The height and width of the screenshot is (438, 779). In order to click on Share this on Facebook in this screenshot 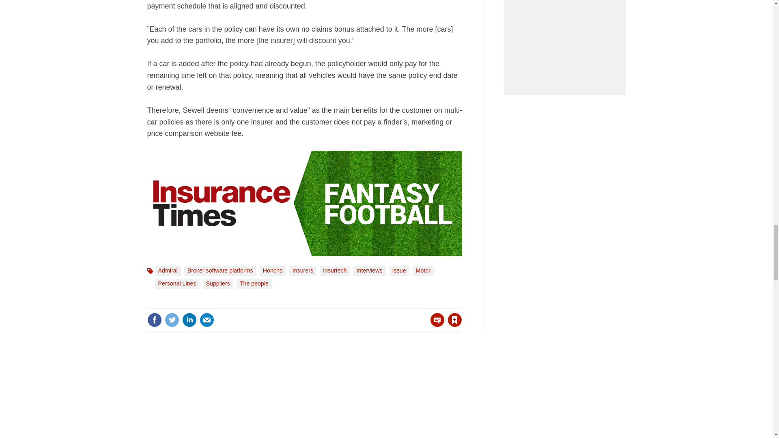, I will do `click(154, 320)`.